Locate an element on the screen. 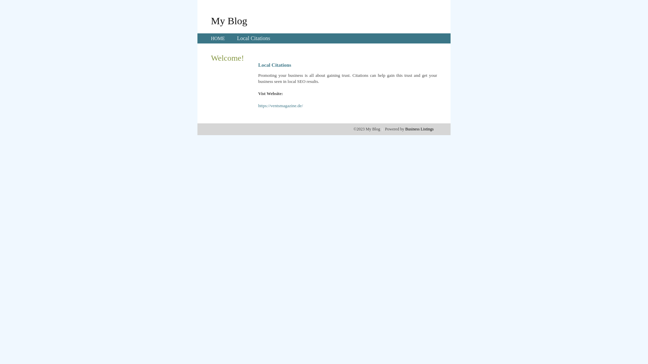 Image resolution: width=648 pixels, height=364 pixels. Business Listings is located at coordinates (420, 129).